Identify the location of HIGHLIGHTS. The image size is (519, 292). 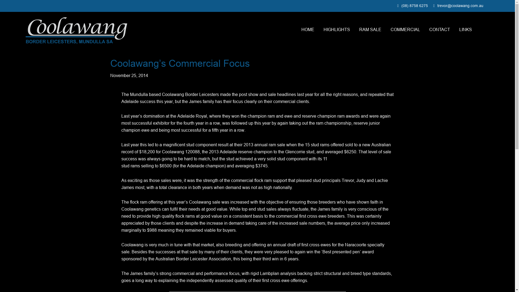
(337, 29).